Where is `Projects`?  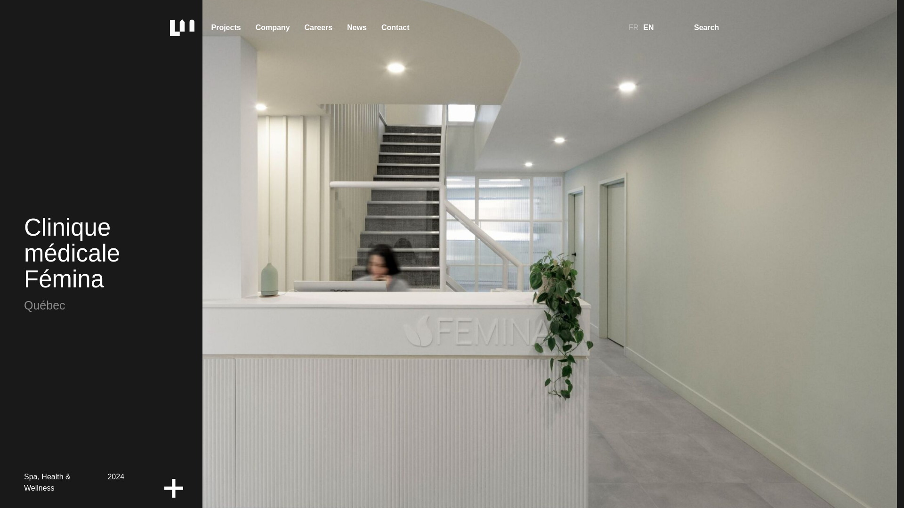 Projects is located at coordinates (226, 27).